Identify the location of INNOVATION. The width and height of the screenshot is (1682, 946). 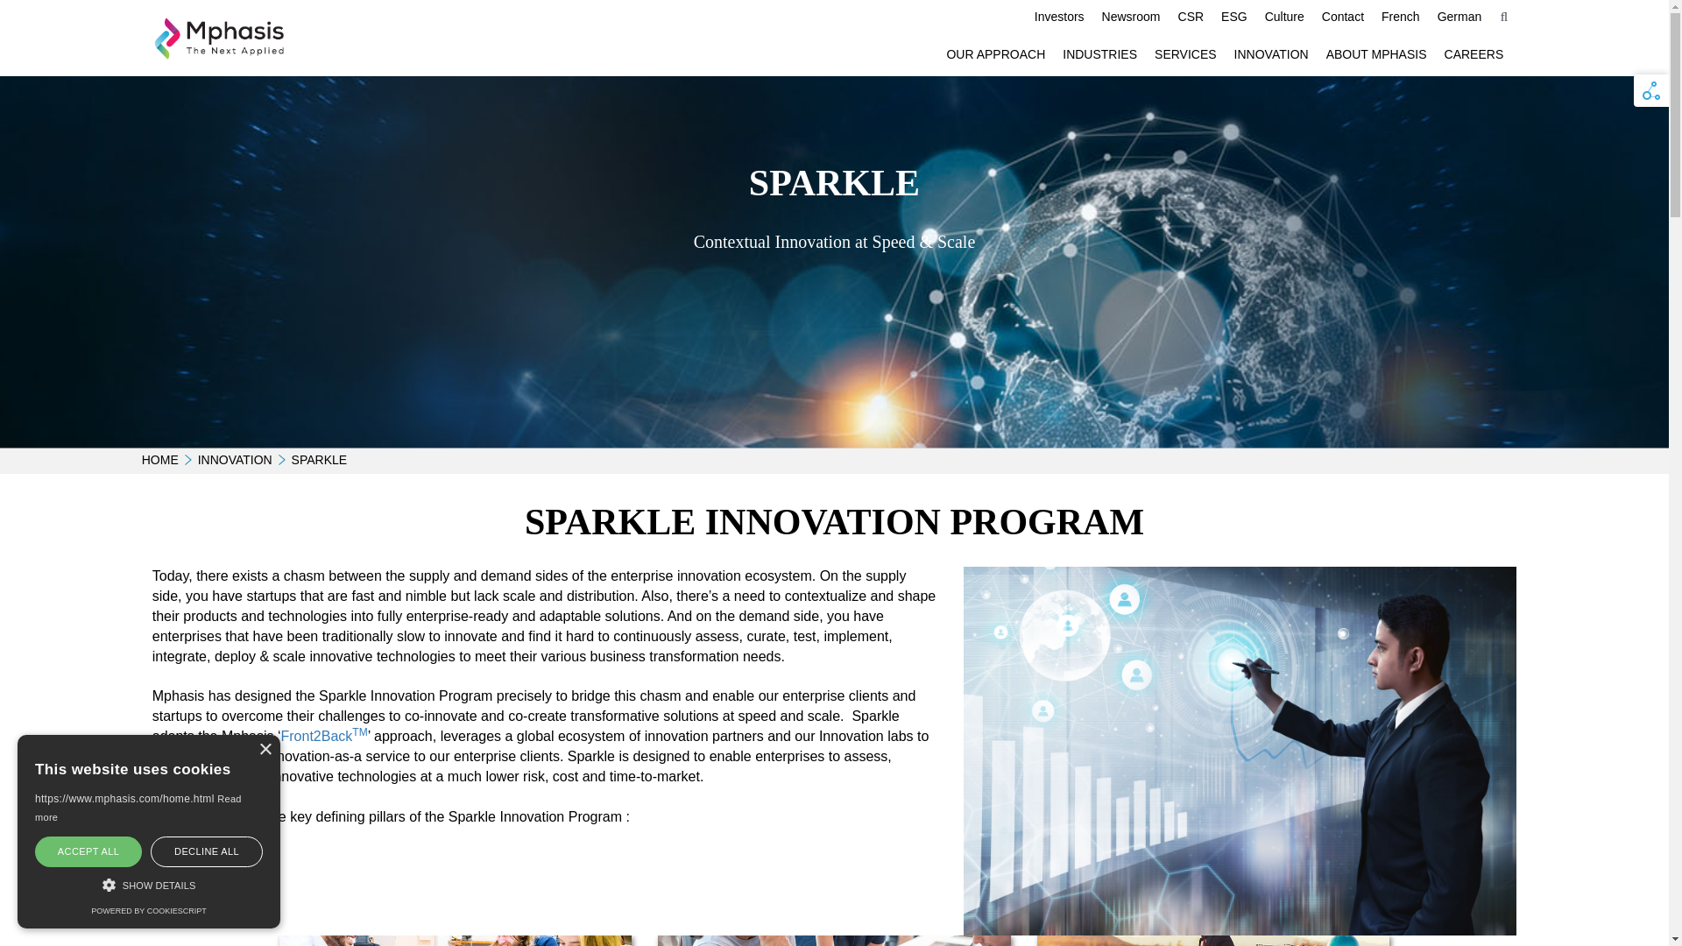
(1271, 54).